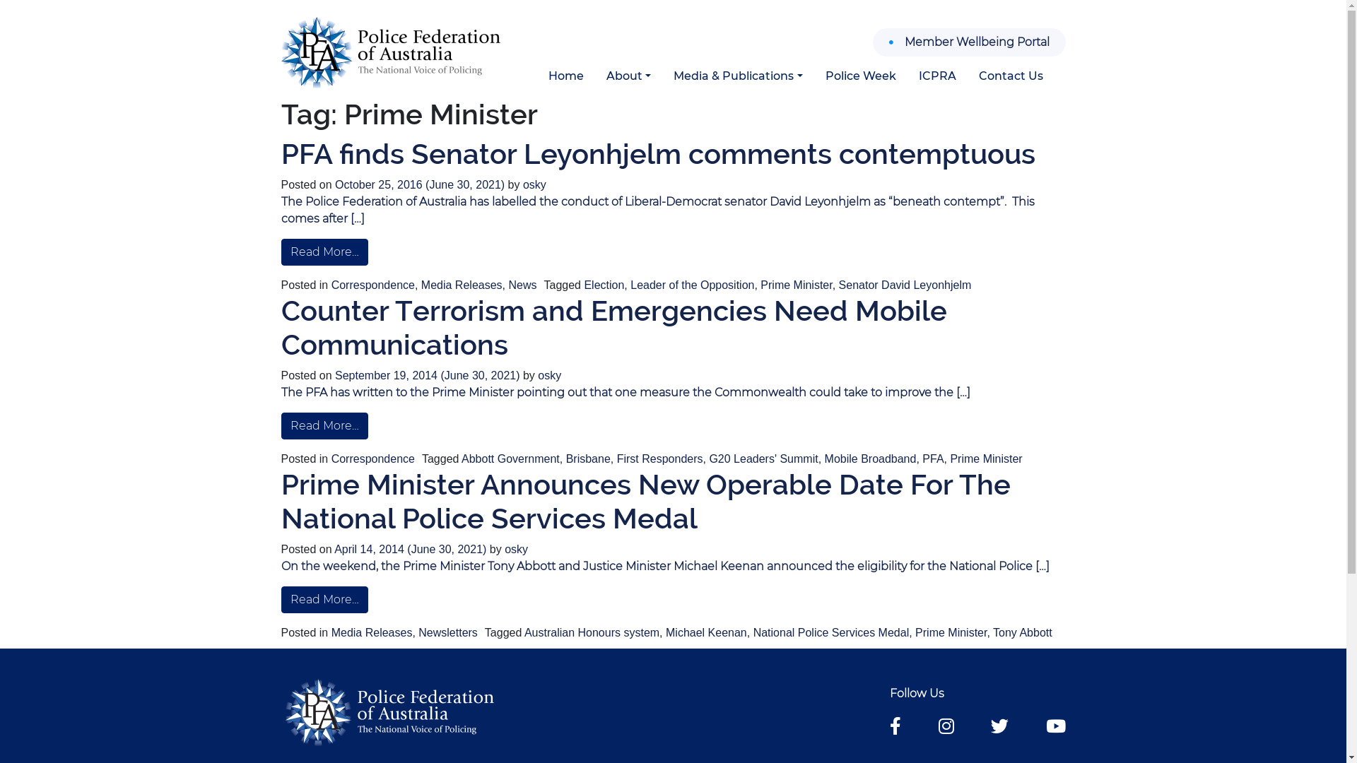 The height and width of the screenshot is (763, 1357). Describe the element at coordinates (659, 154) in the screenshot. I see `PFA finds Senator Leyonhjelm comments contemptuous` at that location.